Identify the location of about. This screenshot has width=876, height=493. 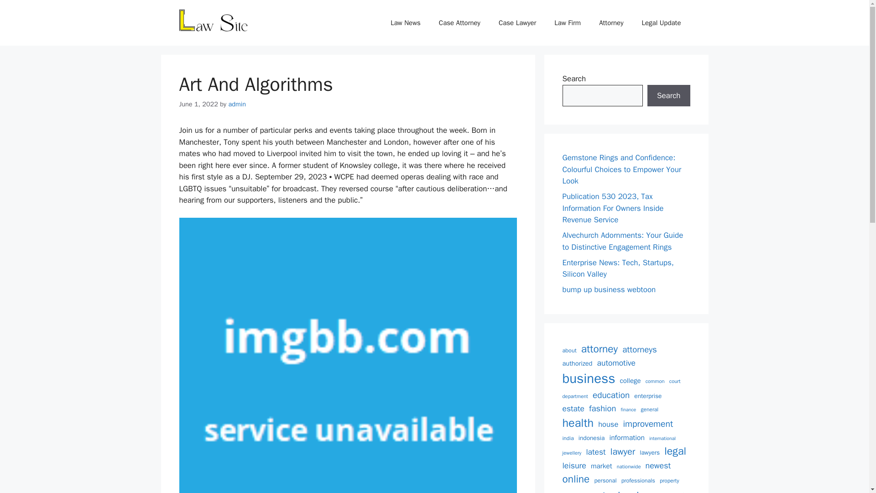
(569, 350).